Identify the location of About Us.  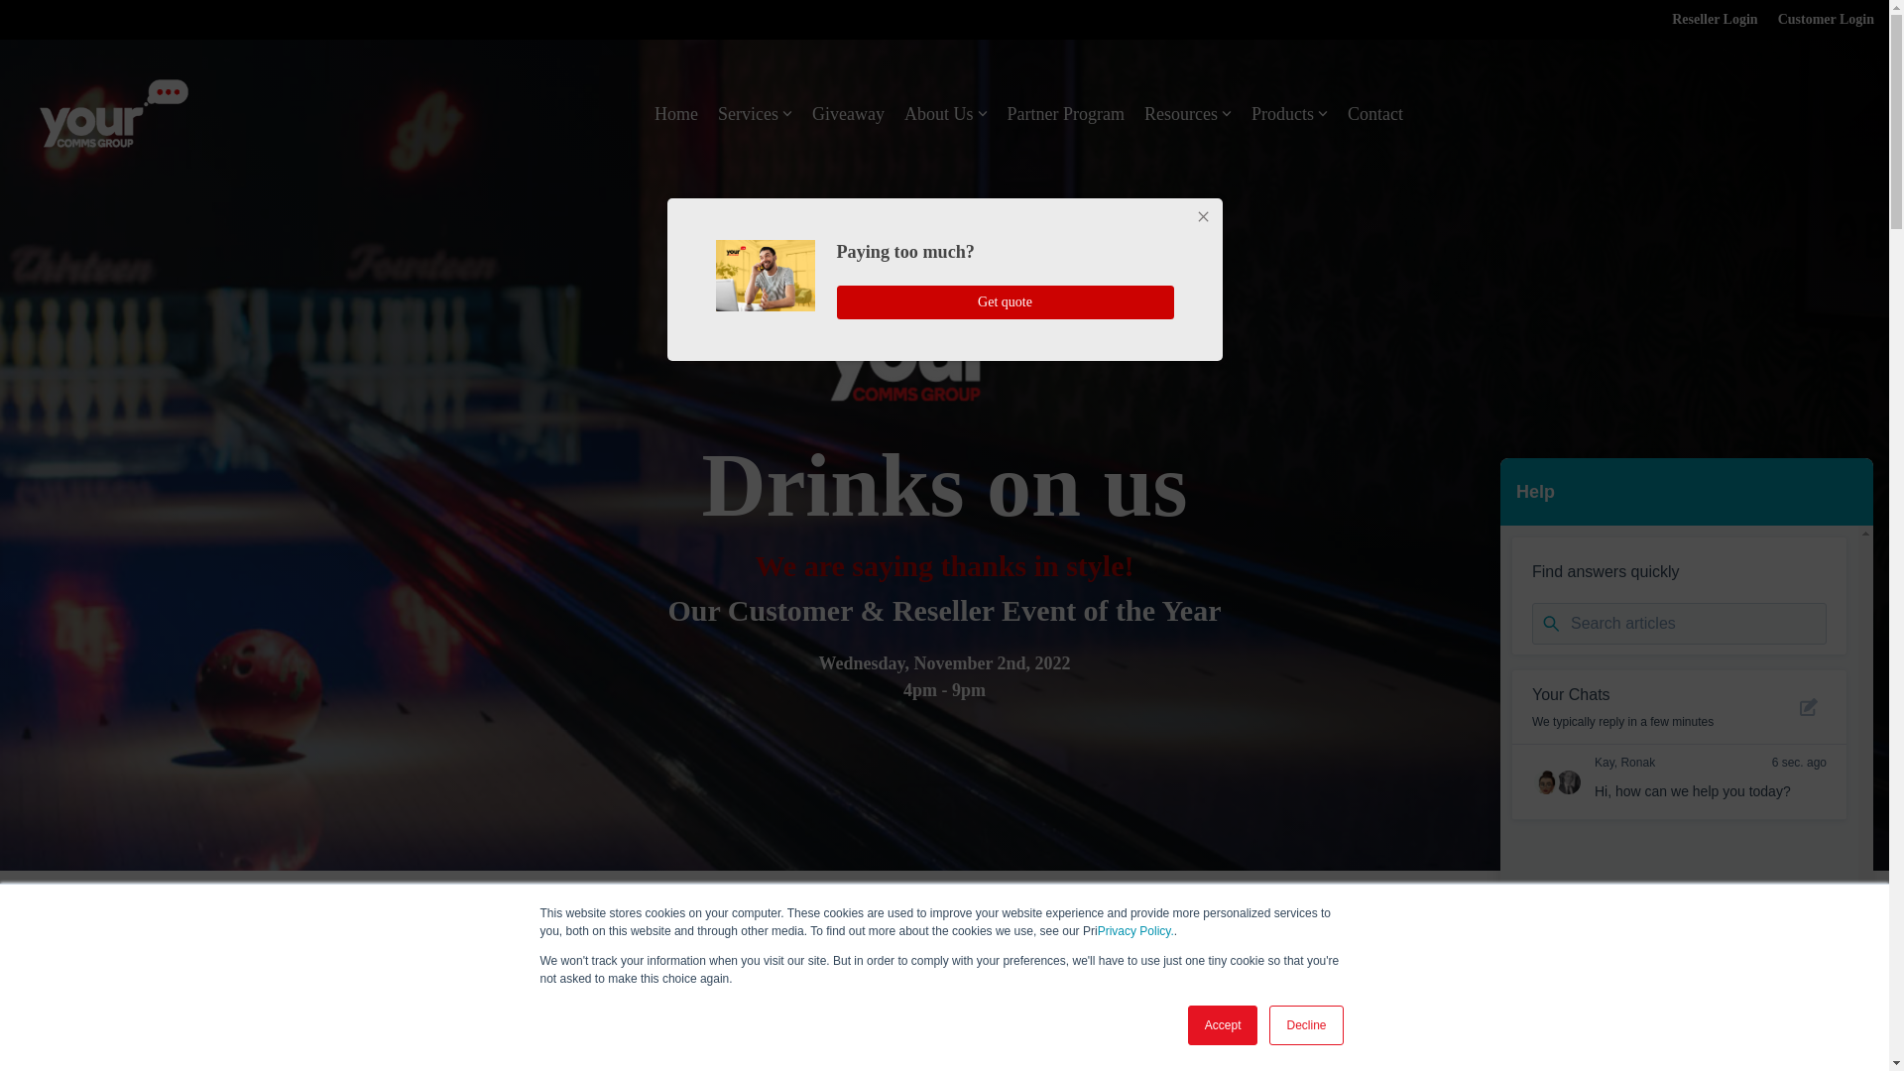
(946, 113).